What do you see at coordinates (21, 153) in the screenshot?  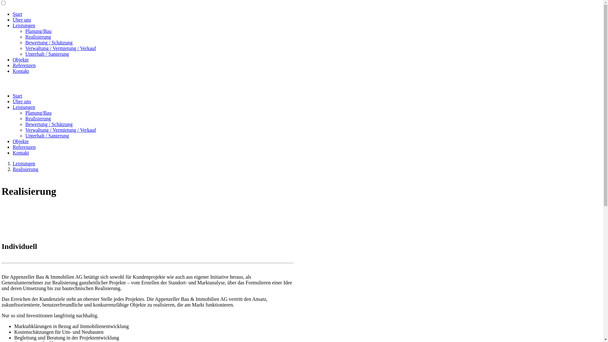 I see `Kontakt` at bounding box center [21, 153].